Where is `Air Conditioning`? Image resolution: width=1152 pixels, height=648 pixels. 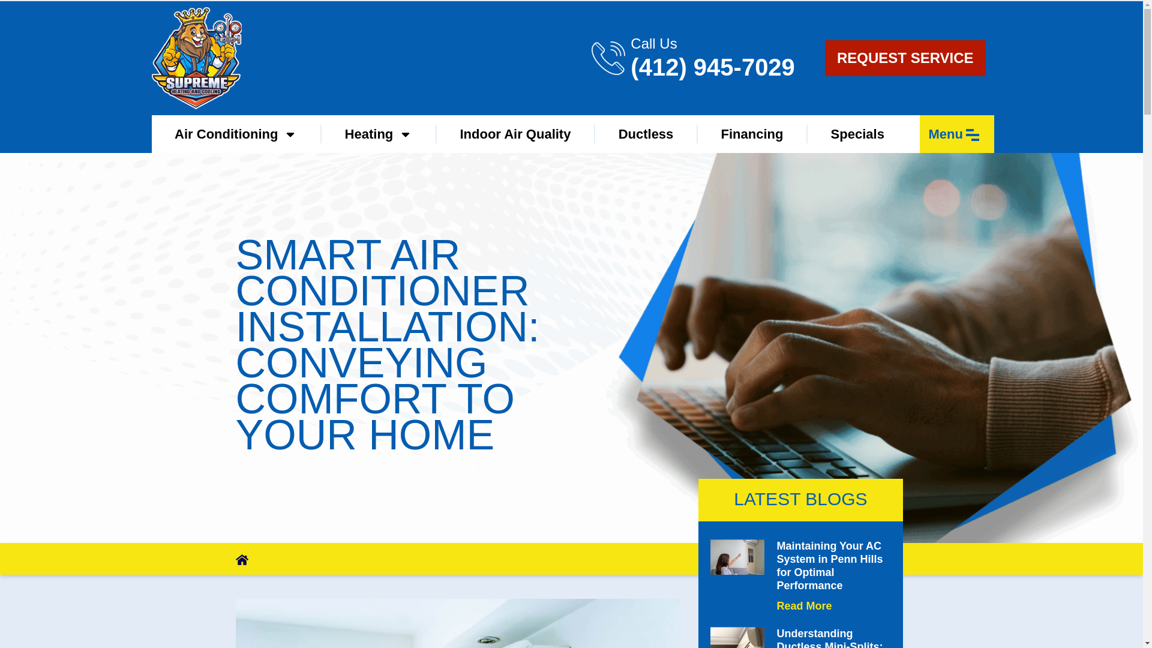
Air Conditioning is located at coordinates (235, 133).